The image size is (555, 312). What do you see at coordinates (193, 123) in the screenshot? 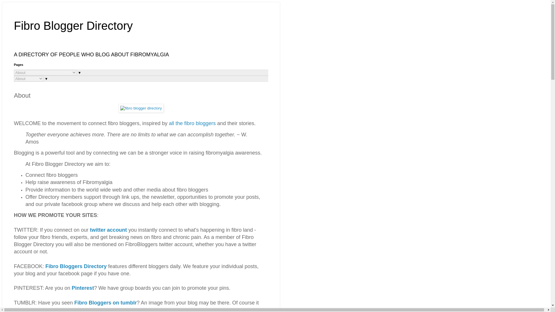
I see `all the fibro bloggers` at bounding box center [193, 123].